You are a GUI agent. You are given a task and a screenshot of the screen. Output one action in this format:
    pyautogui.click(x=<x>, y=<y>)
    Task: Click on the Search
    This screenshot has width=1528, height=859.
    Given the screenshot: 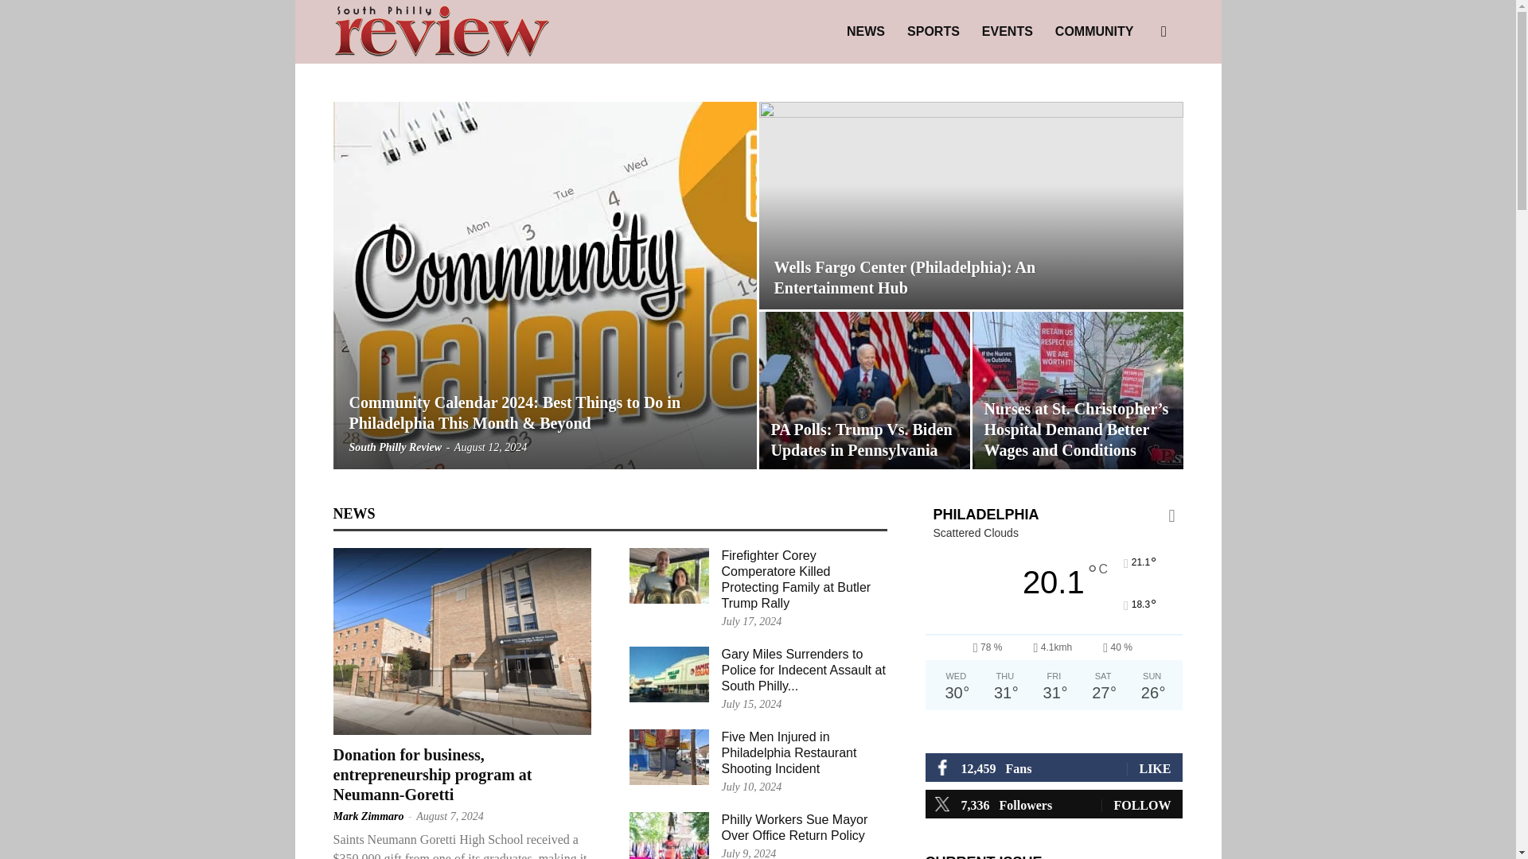 What is the action you would take?
    pyautogui.click(x=1138, y=108)
    